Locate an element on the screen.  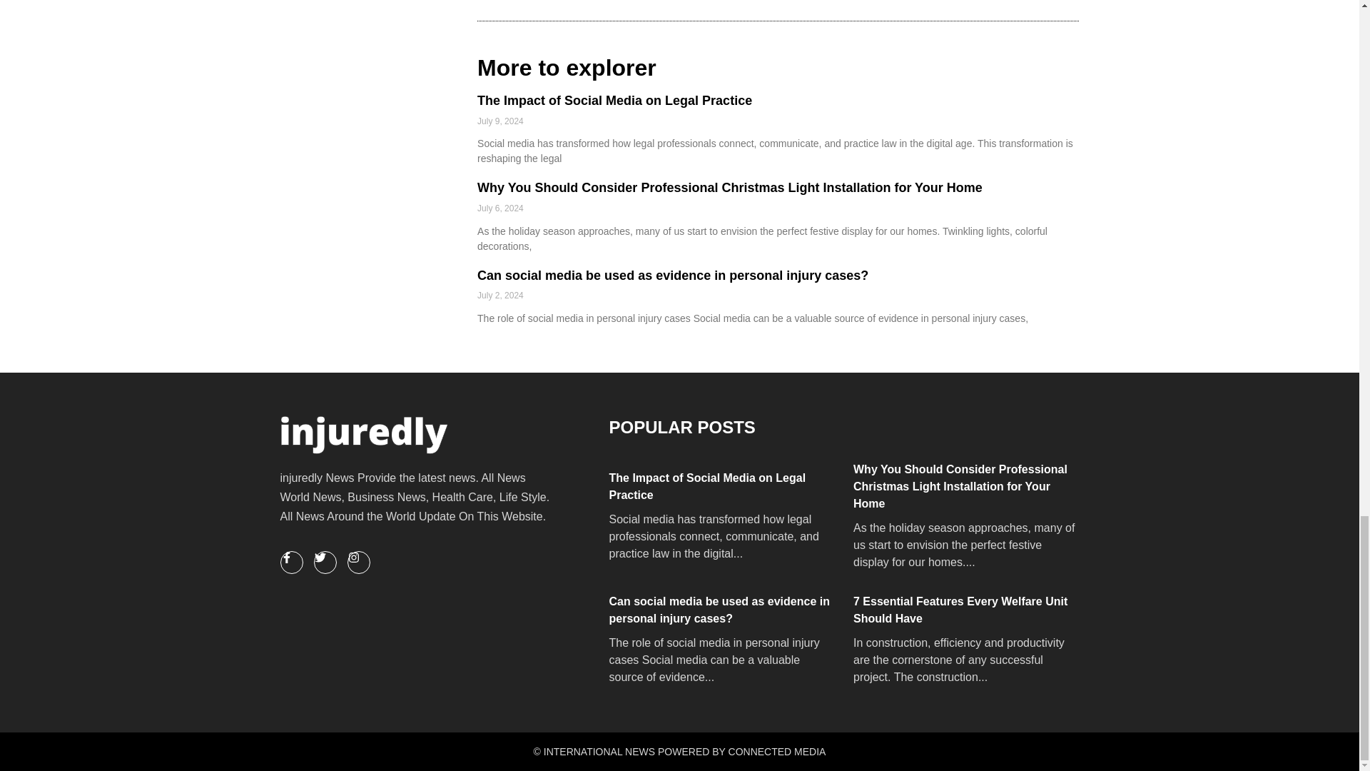
7 Essential Features Every Welfare Unit Should Have is located at coordinates (965, 610).